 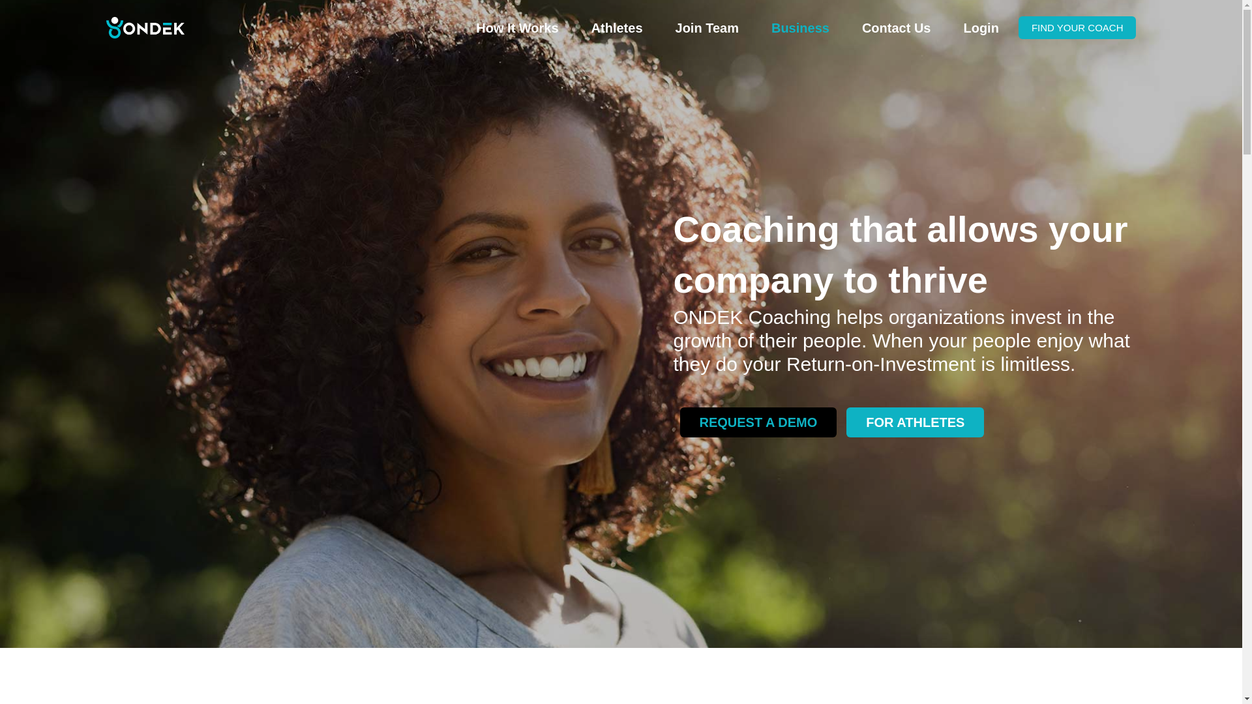 What do you see at coordinates (707, 28) in the screenshot?
I see `Join Team` at bounding box center [707, 28].